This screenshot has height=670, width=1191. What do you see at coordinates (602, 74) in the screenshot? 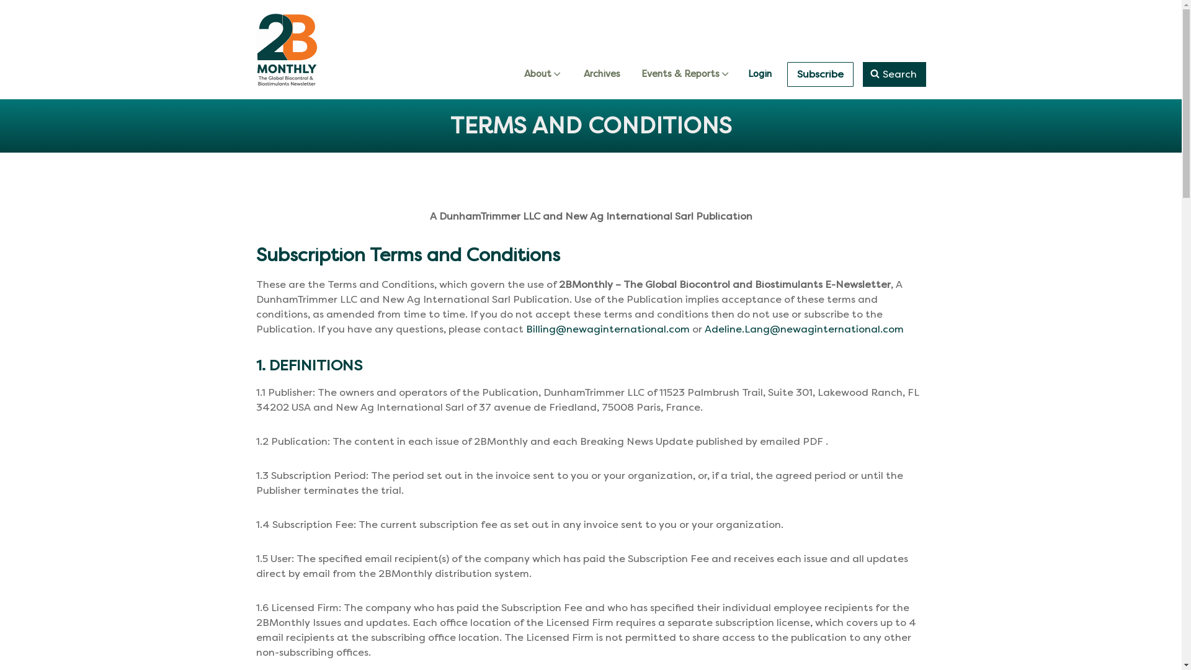
I see `Archives` at bounding box center [602, 74].